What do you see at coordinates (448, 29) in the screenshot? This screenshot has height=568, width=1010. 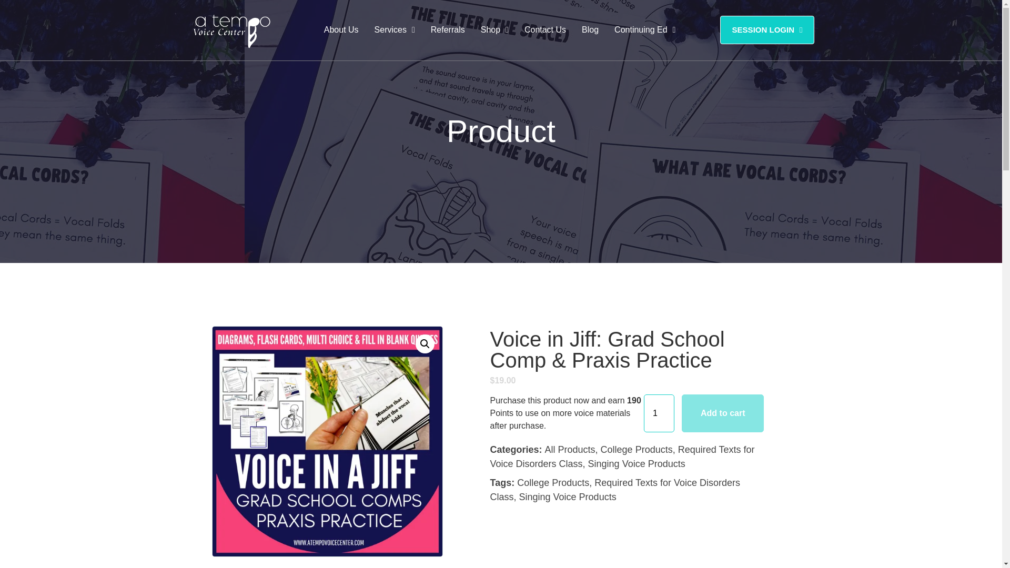 I see `Referrals` at bounding box center [448, 29].